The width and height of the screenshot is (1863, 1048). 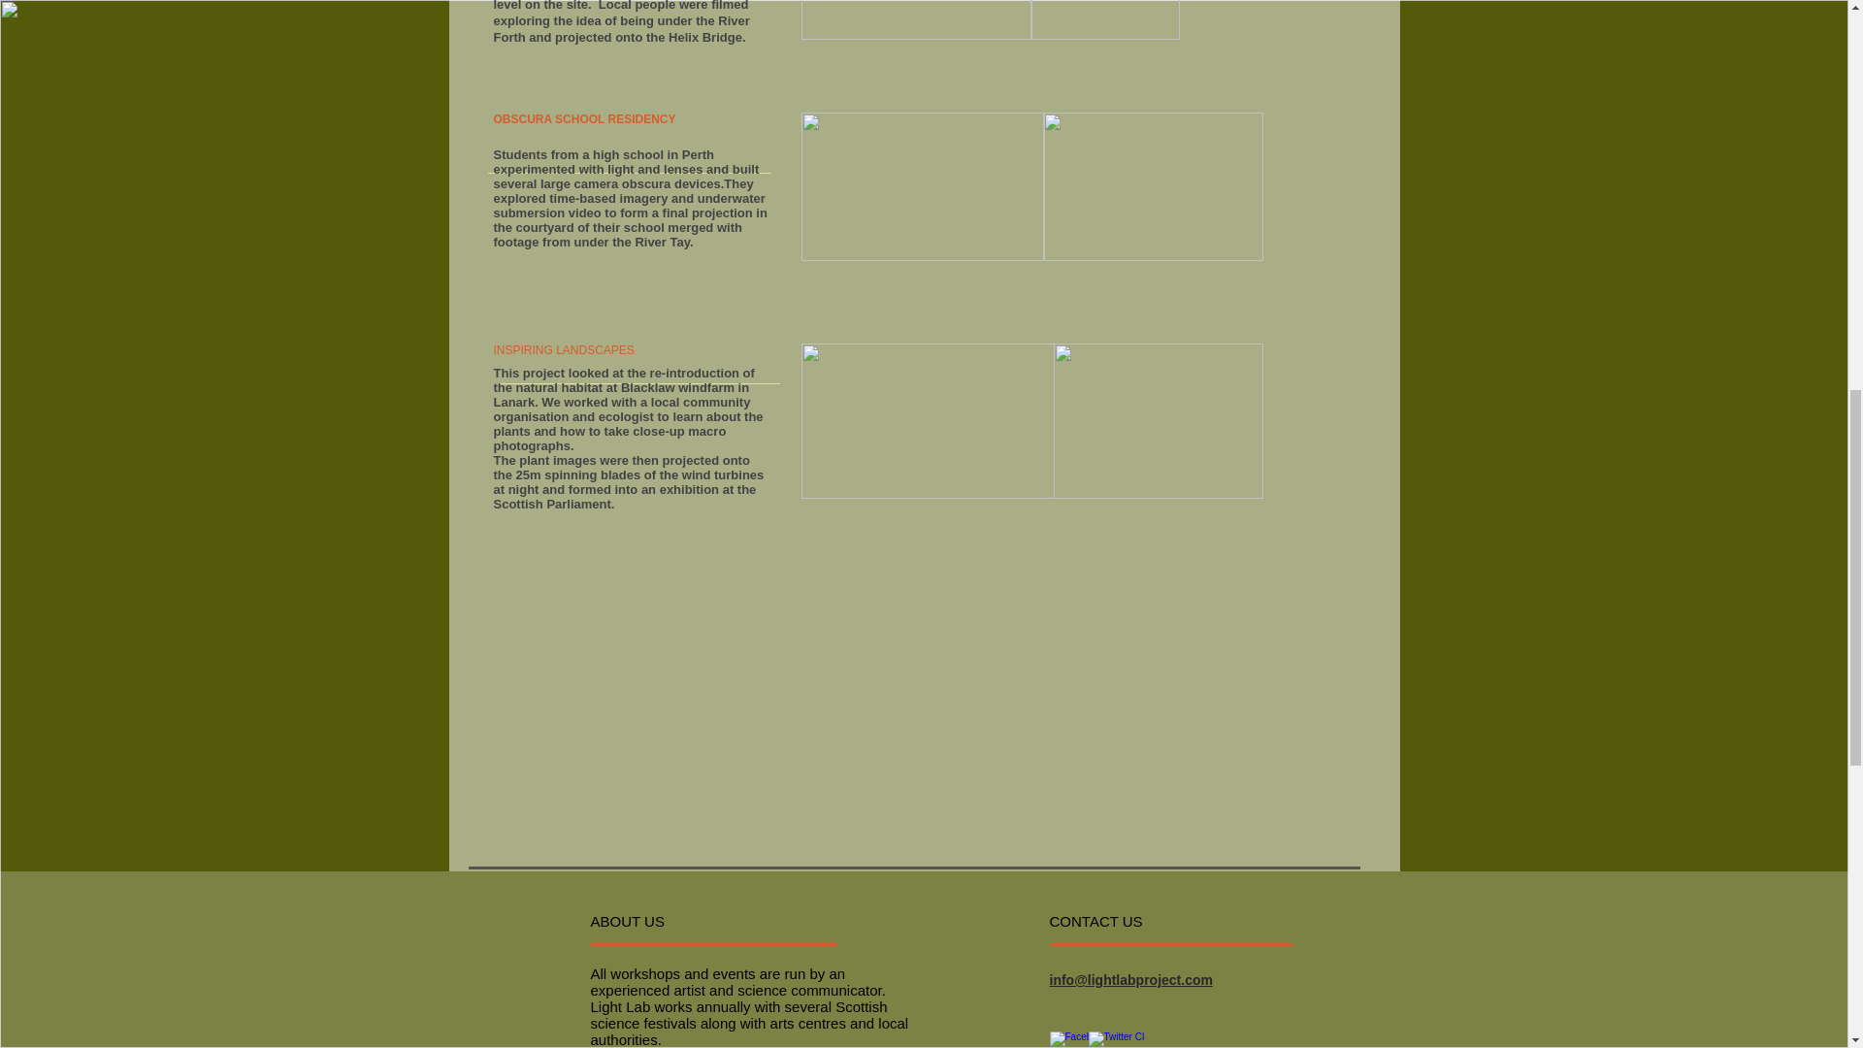 I want to click on Lanark wind turbine projection.jpg, so click(x=928, y=421).